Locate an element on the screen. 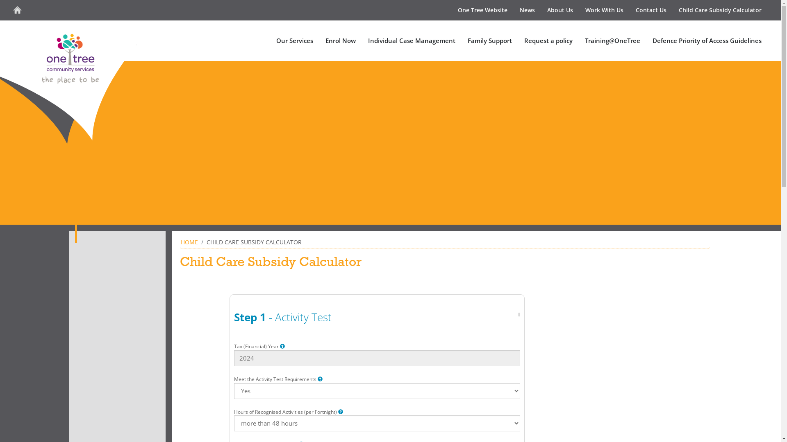 The width and height of the screenshot is (787, 442). Enrol Now is located at coordinates (341, 41).